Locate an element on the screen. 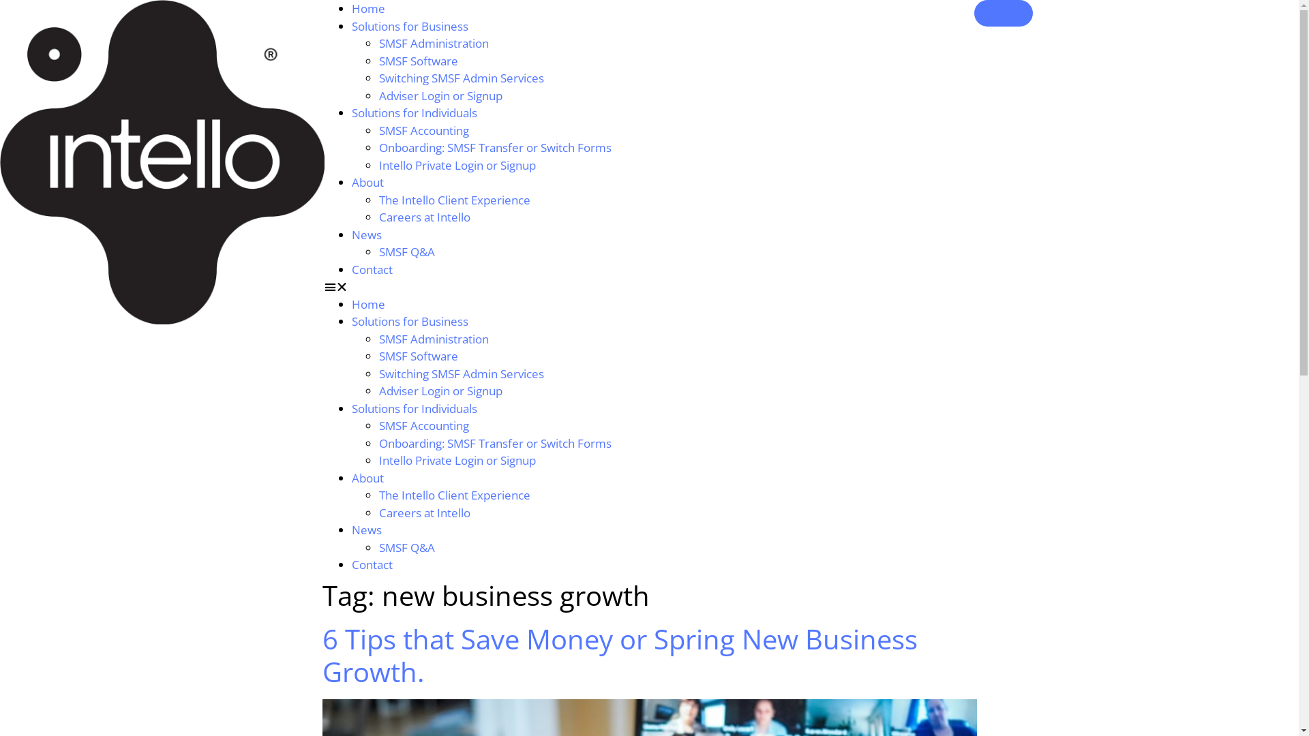 Image resolution: width=1309 pixels, height=736 pixels. About is located at coordinates (368, 478).